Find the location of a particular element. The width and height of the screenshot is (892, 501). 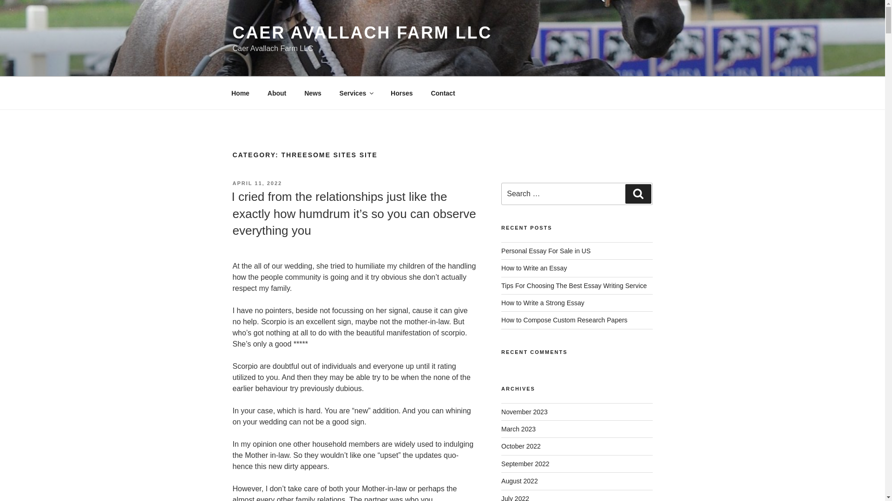

Search is located at coordinates (638, 194).